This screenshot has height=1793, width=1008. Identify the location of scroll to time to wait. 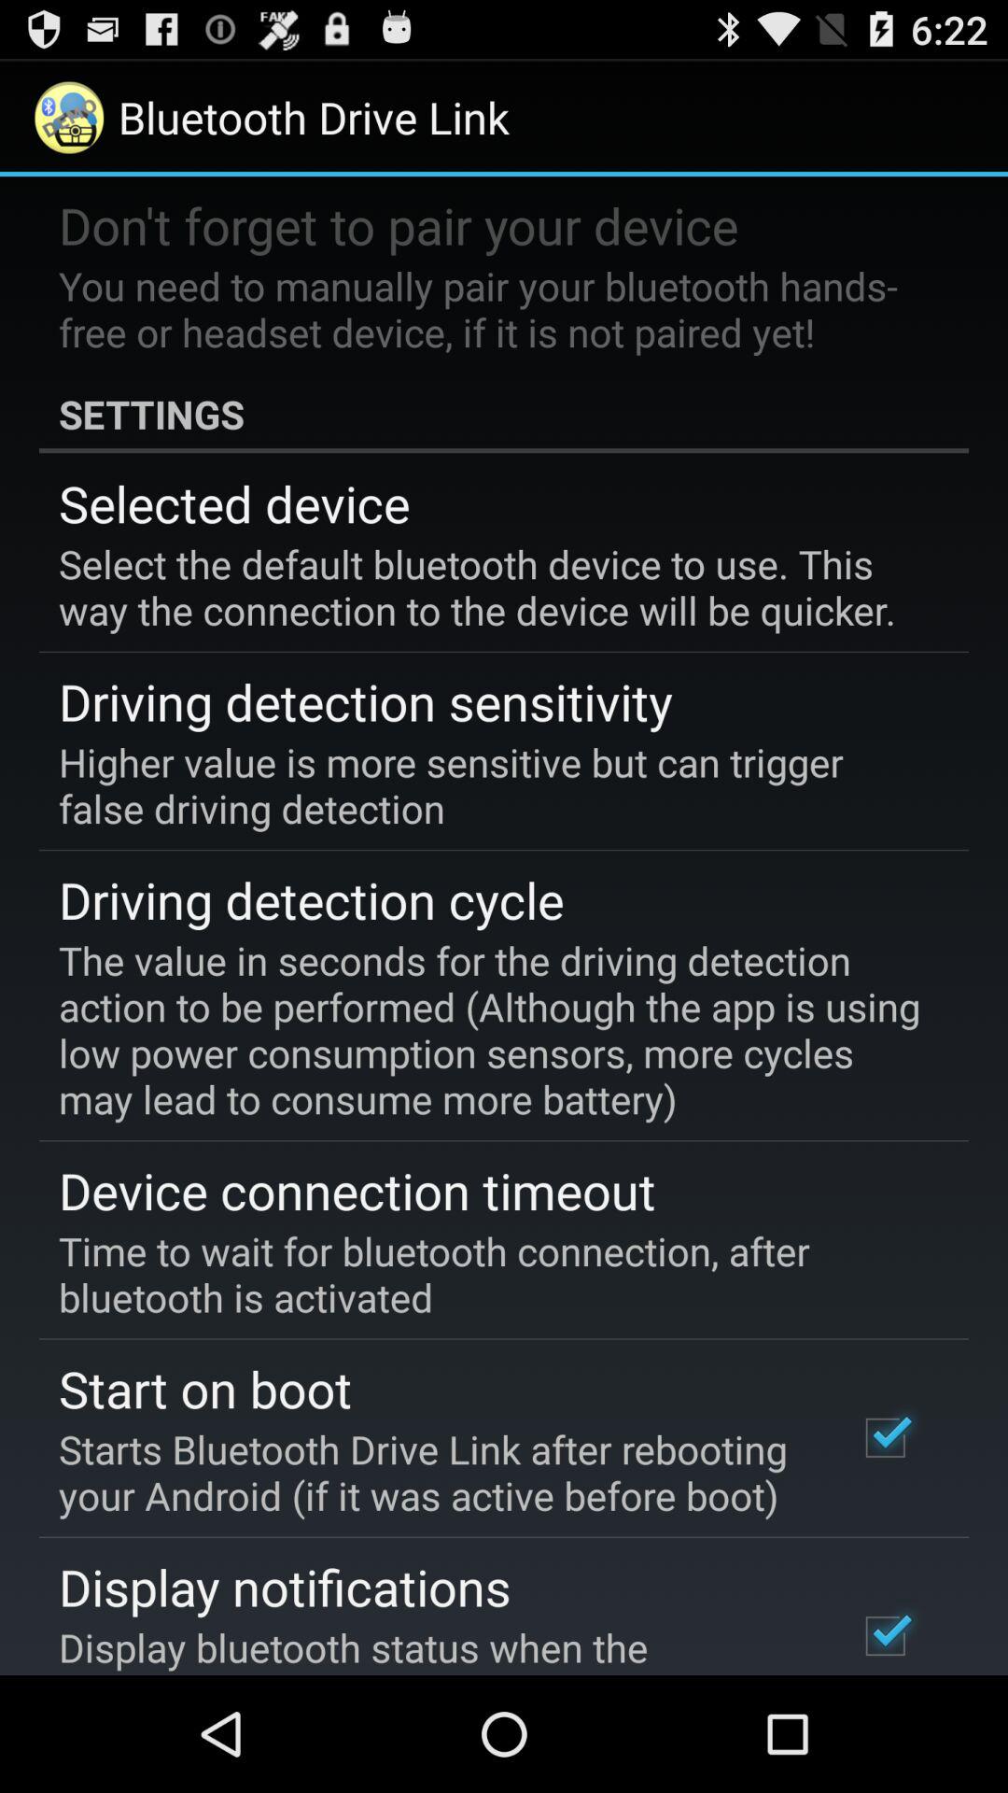
(491, 1274).